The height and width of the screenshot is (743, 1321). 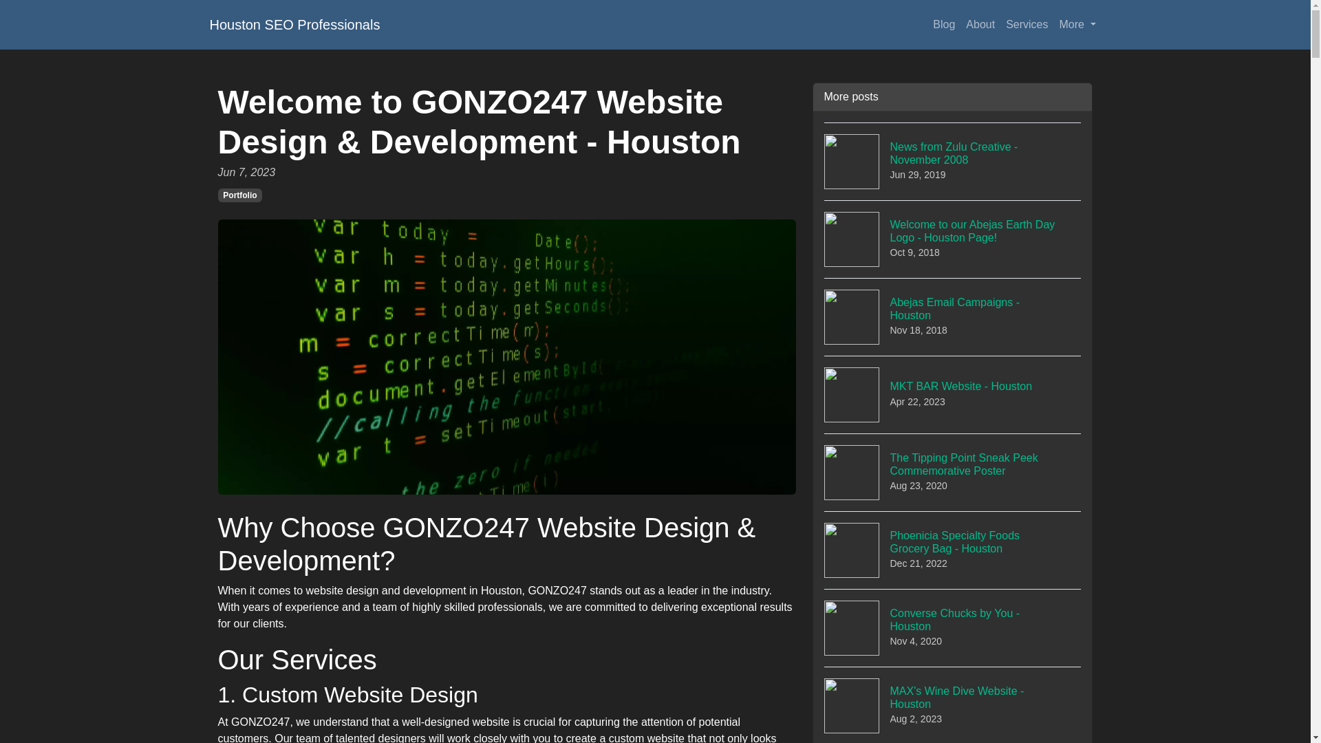 What do you see at coordinates (943, 25) in the screenshot?
I see `More` at bounding box center [943, 25].